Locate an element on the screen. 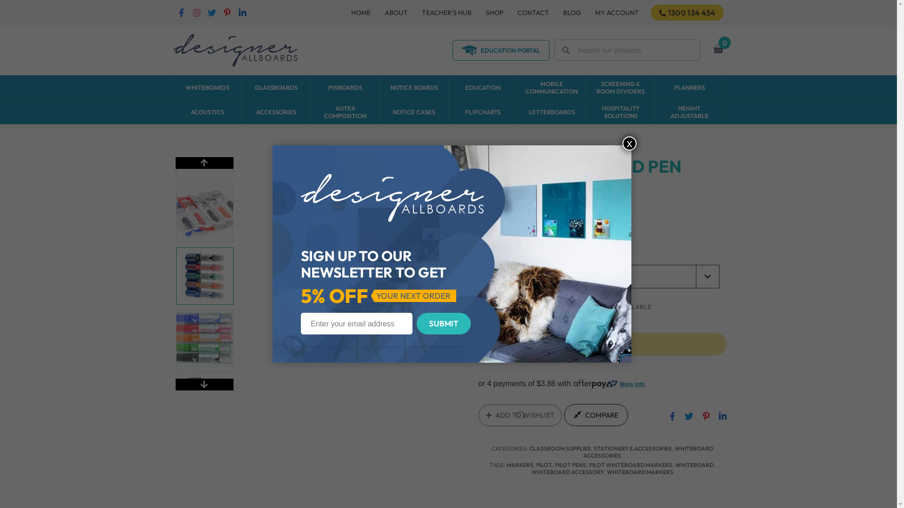  1300 134 454 is located at coordinates (687, 13).